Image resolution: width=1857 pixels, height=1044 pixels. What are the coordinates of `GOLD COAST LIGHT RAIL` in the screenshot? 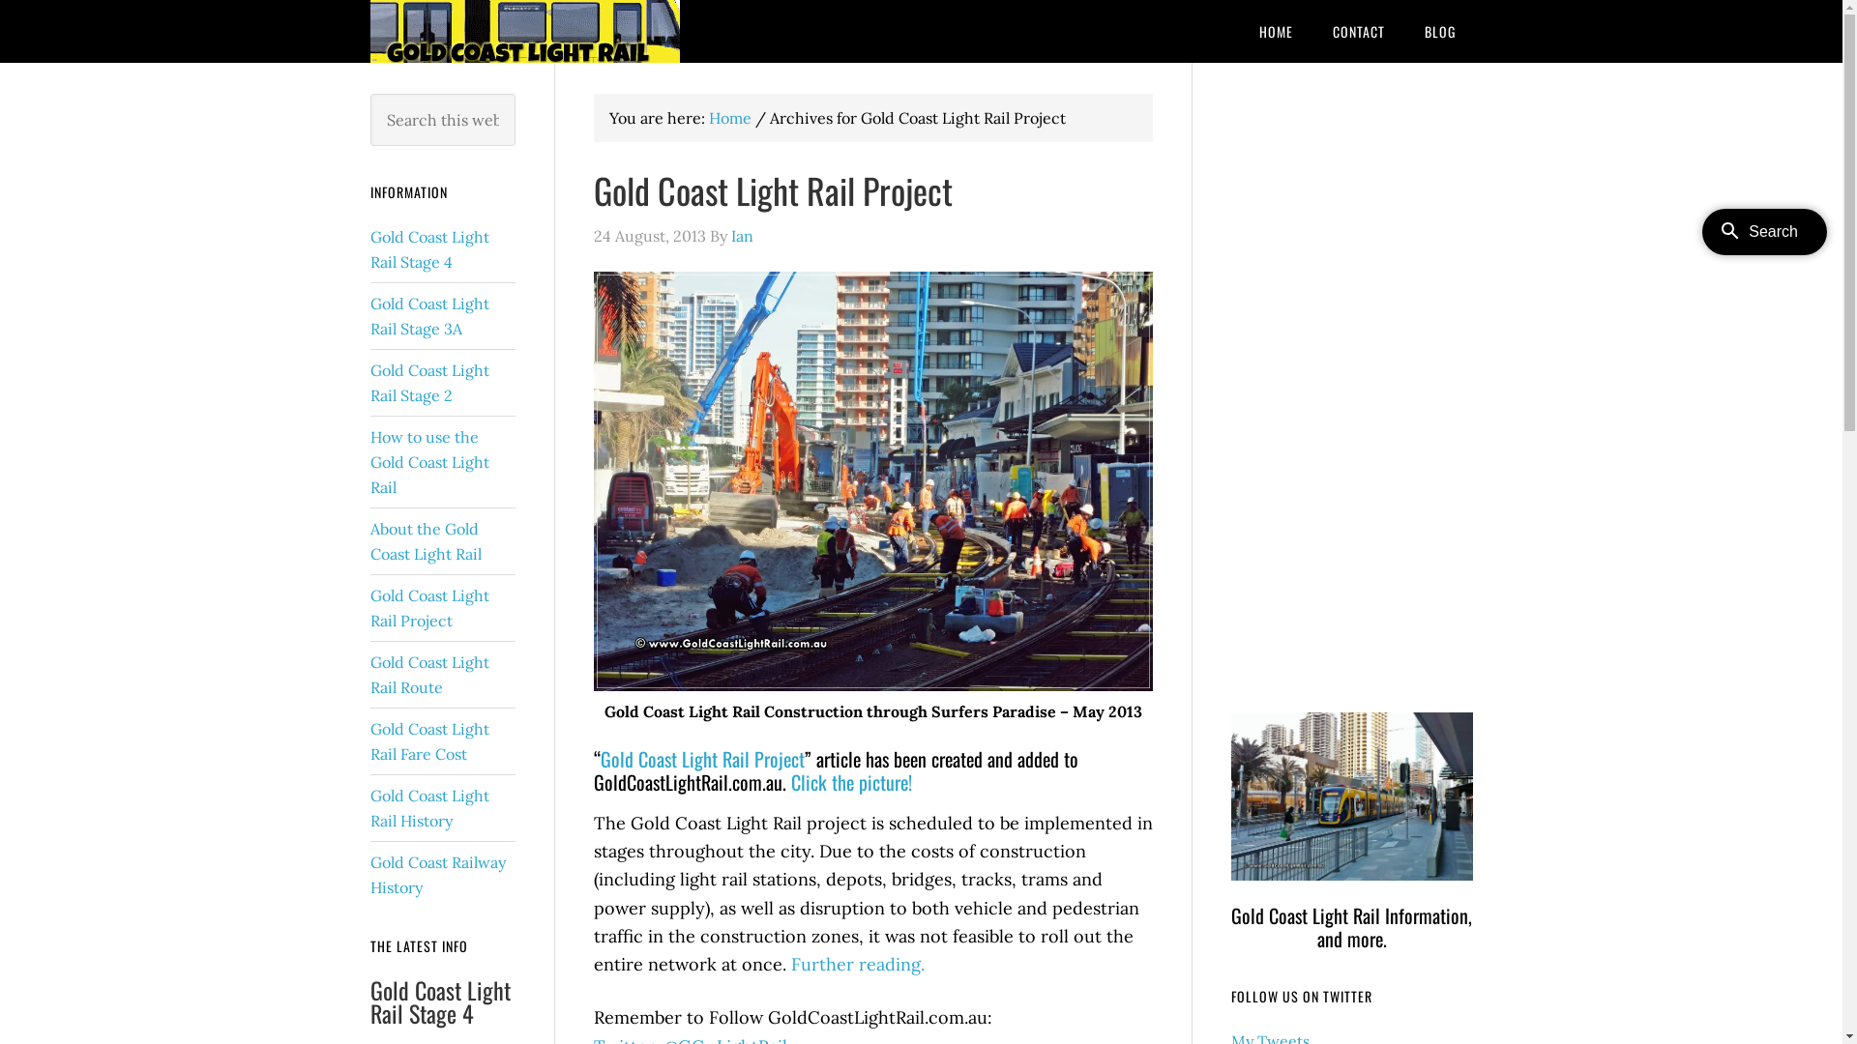 It's located at (524, 31).